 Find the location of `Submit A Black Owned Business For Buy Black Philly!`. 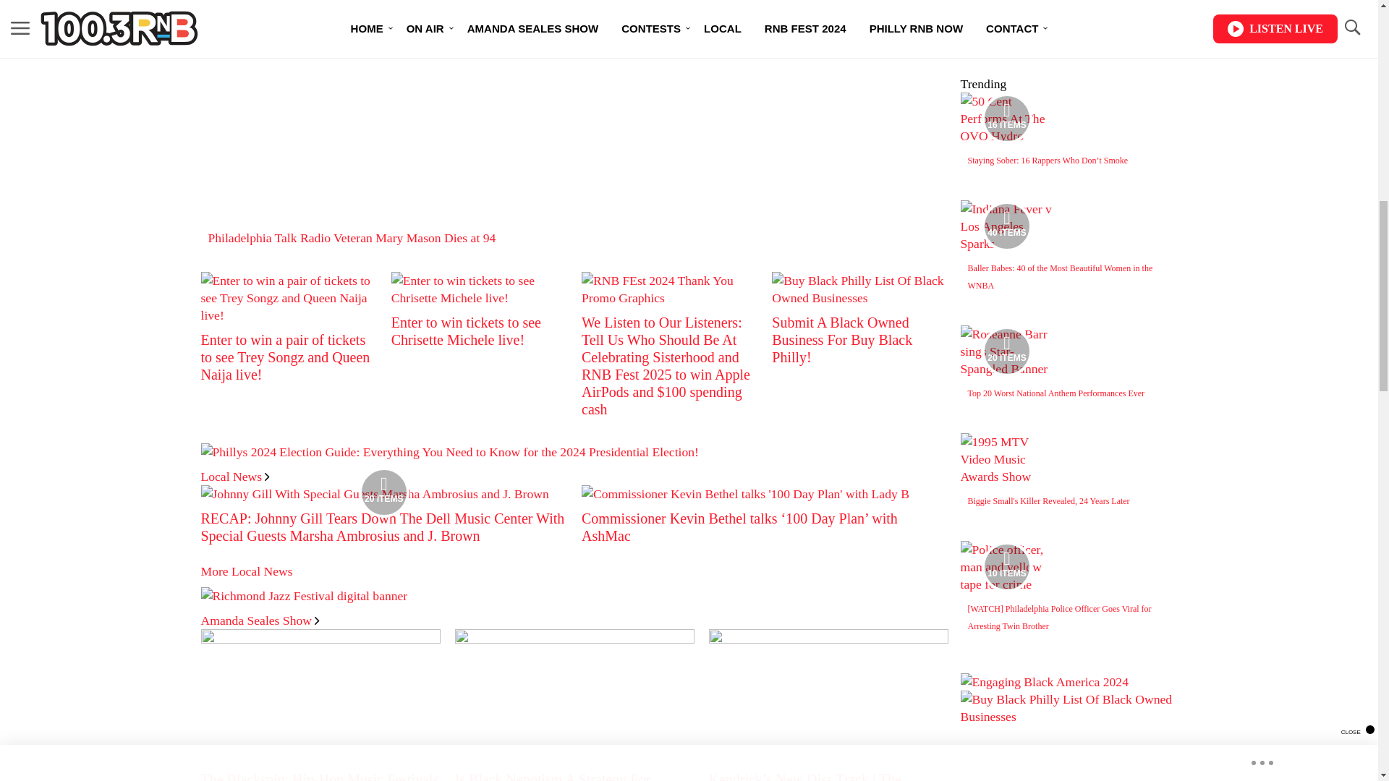

Submit A Black Owned Business For Buy Black Philly! is located at coordinates (842, 340).